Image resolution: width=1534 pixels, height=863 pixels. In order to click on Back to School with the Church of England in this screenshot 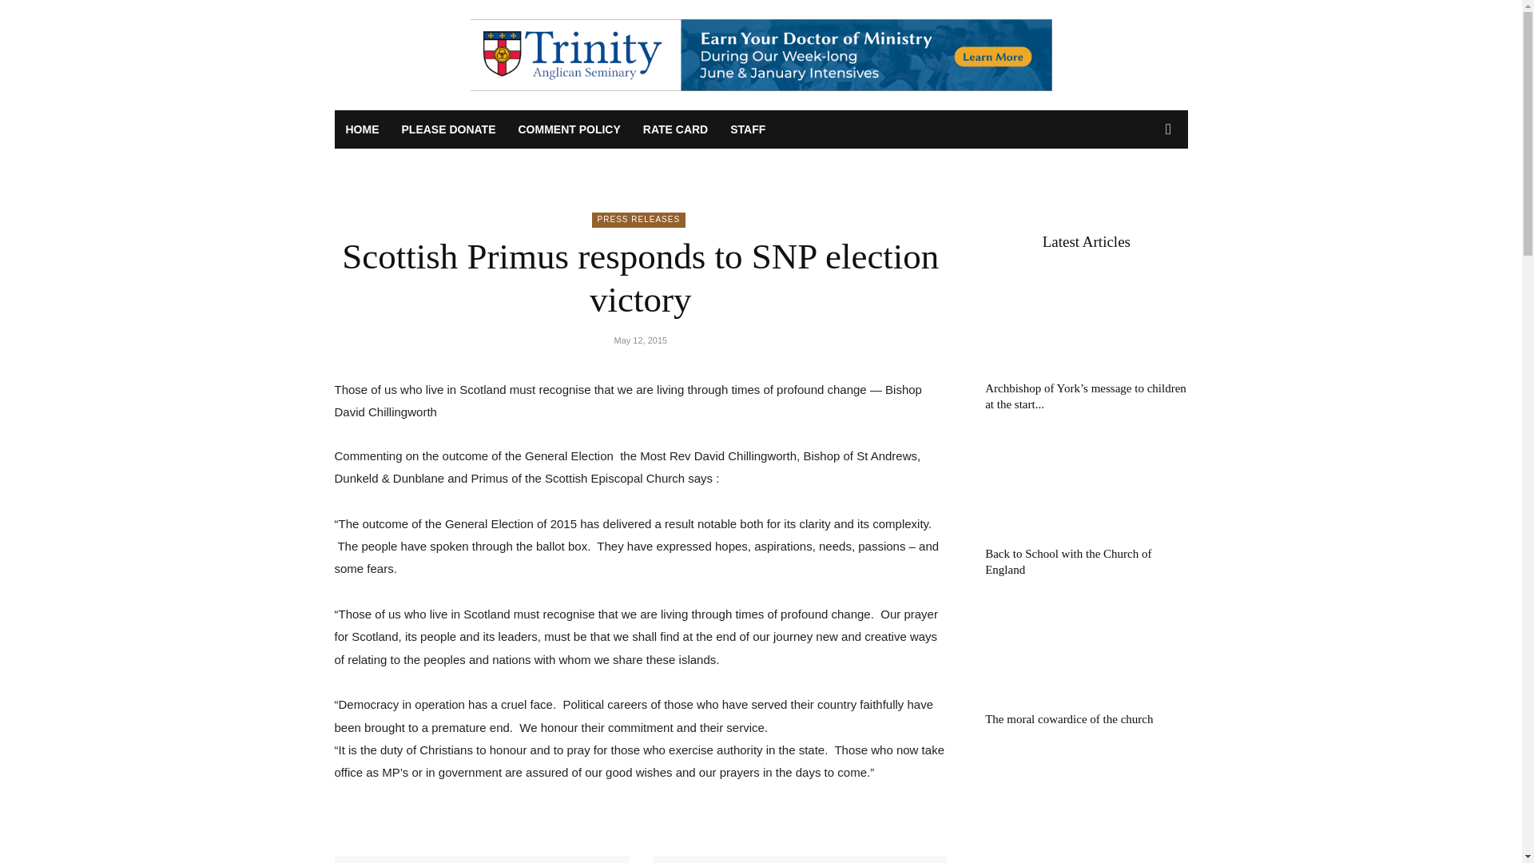, I will do `click(1086, 485)`.